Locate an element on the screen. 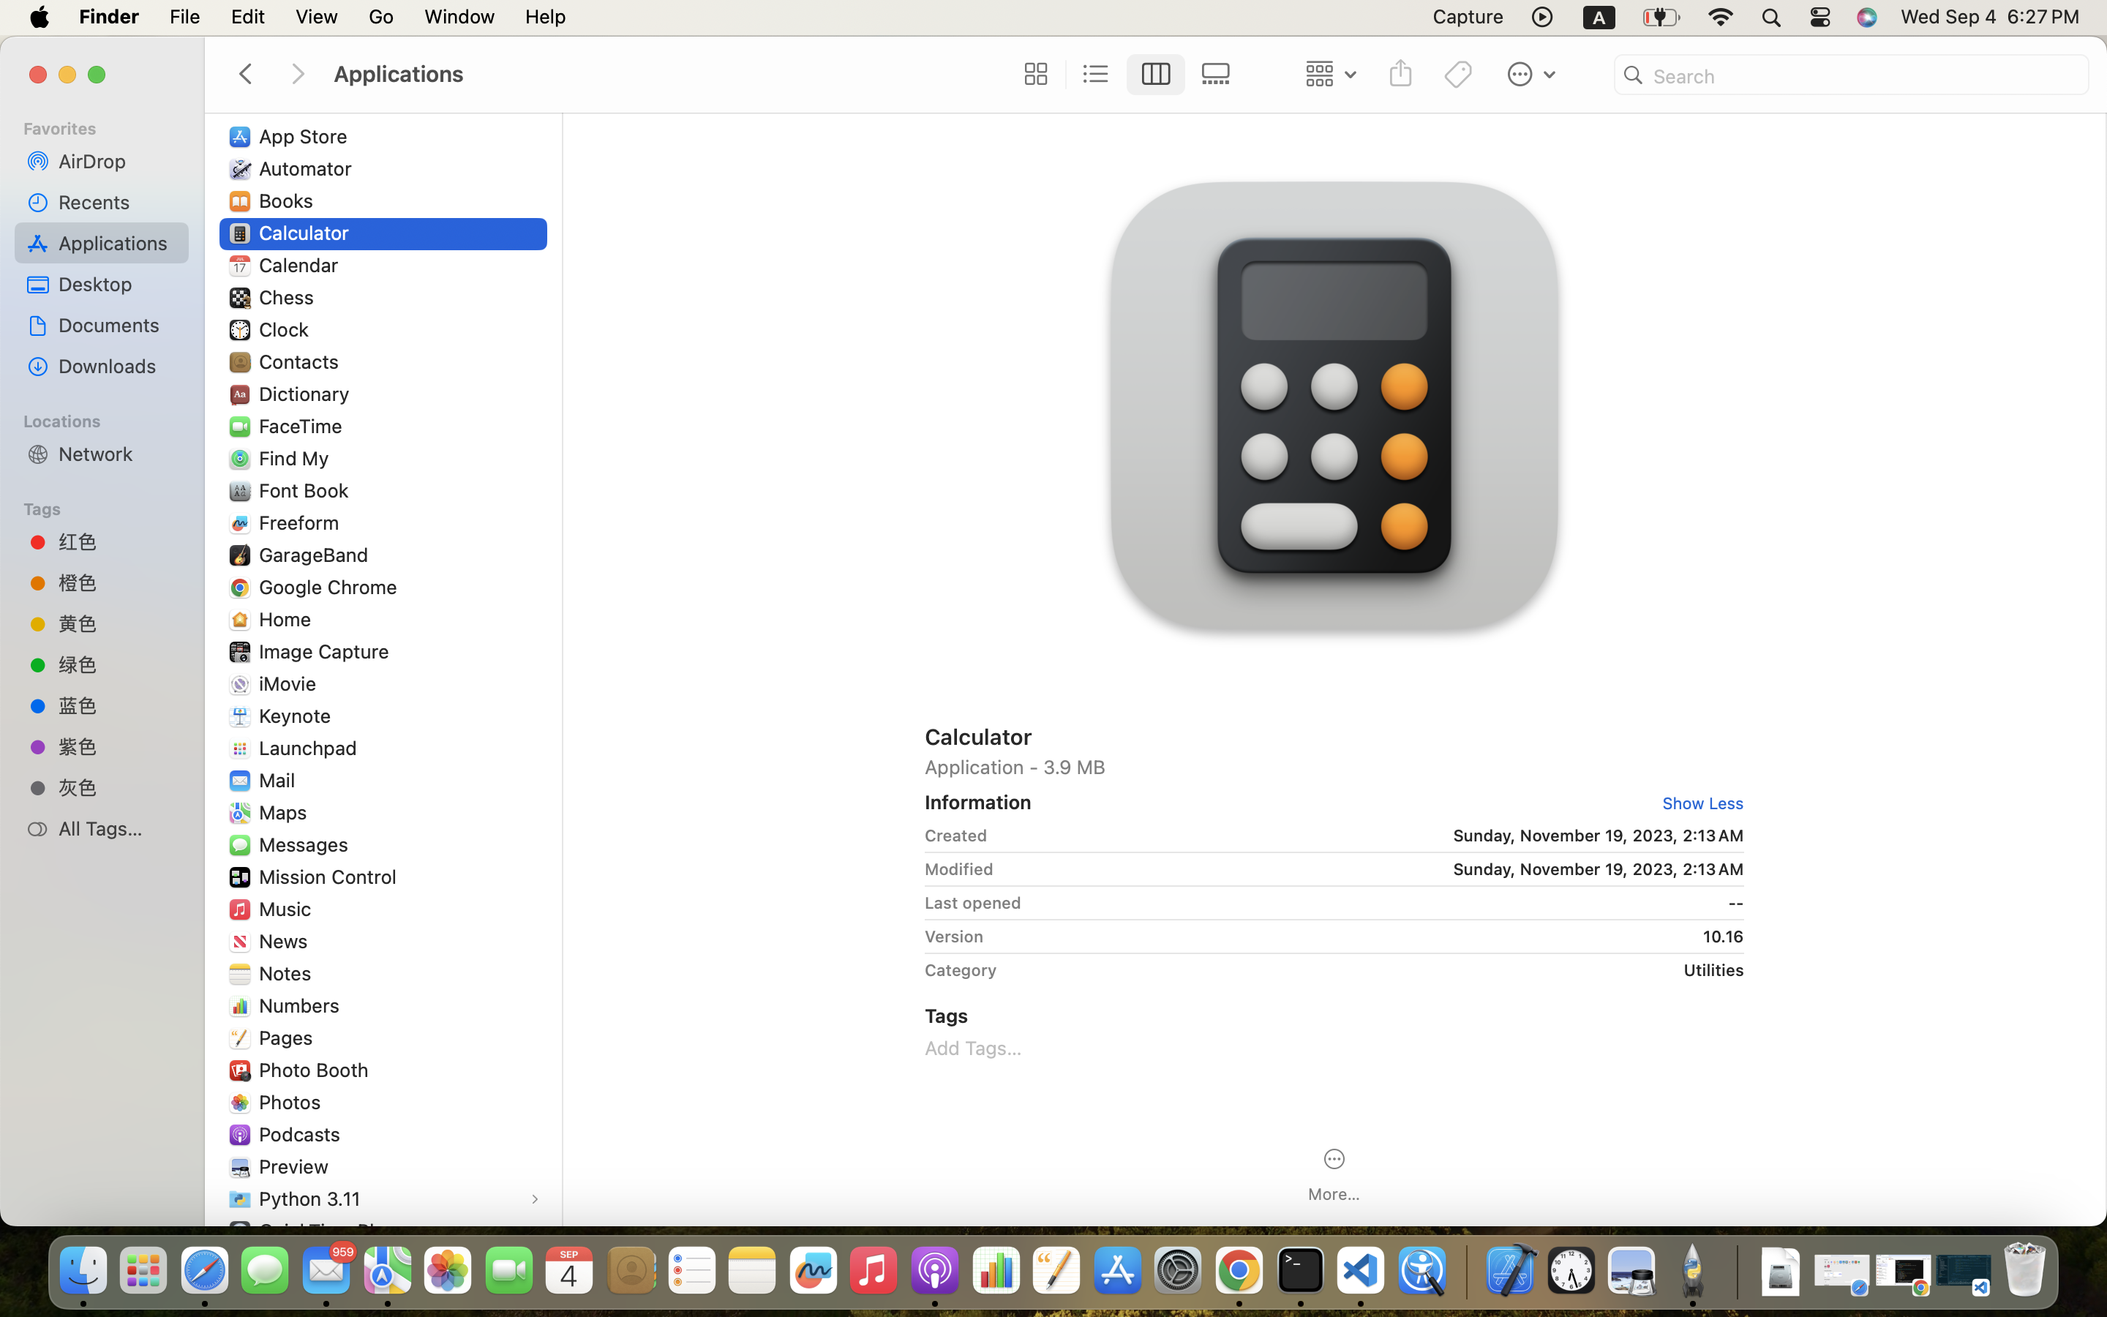 This screenshot has height=1317, width=2107. QuickTime Player is located at coordinates (339, 1231).